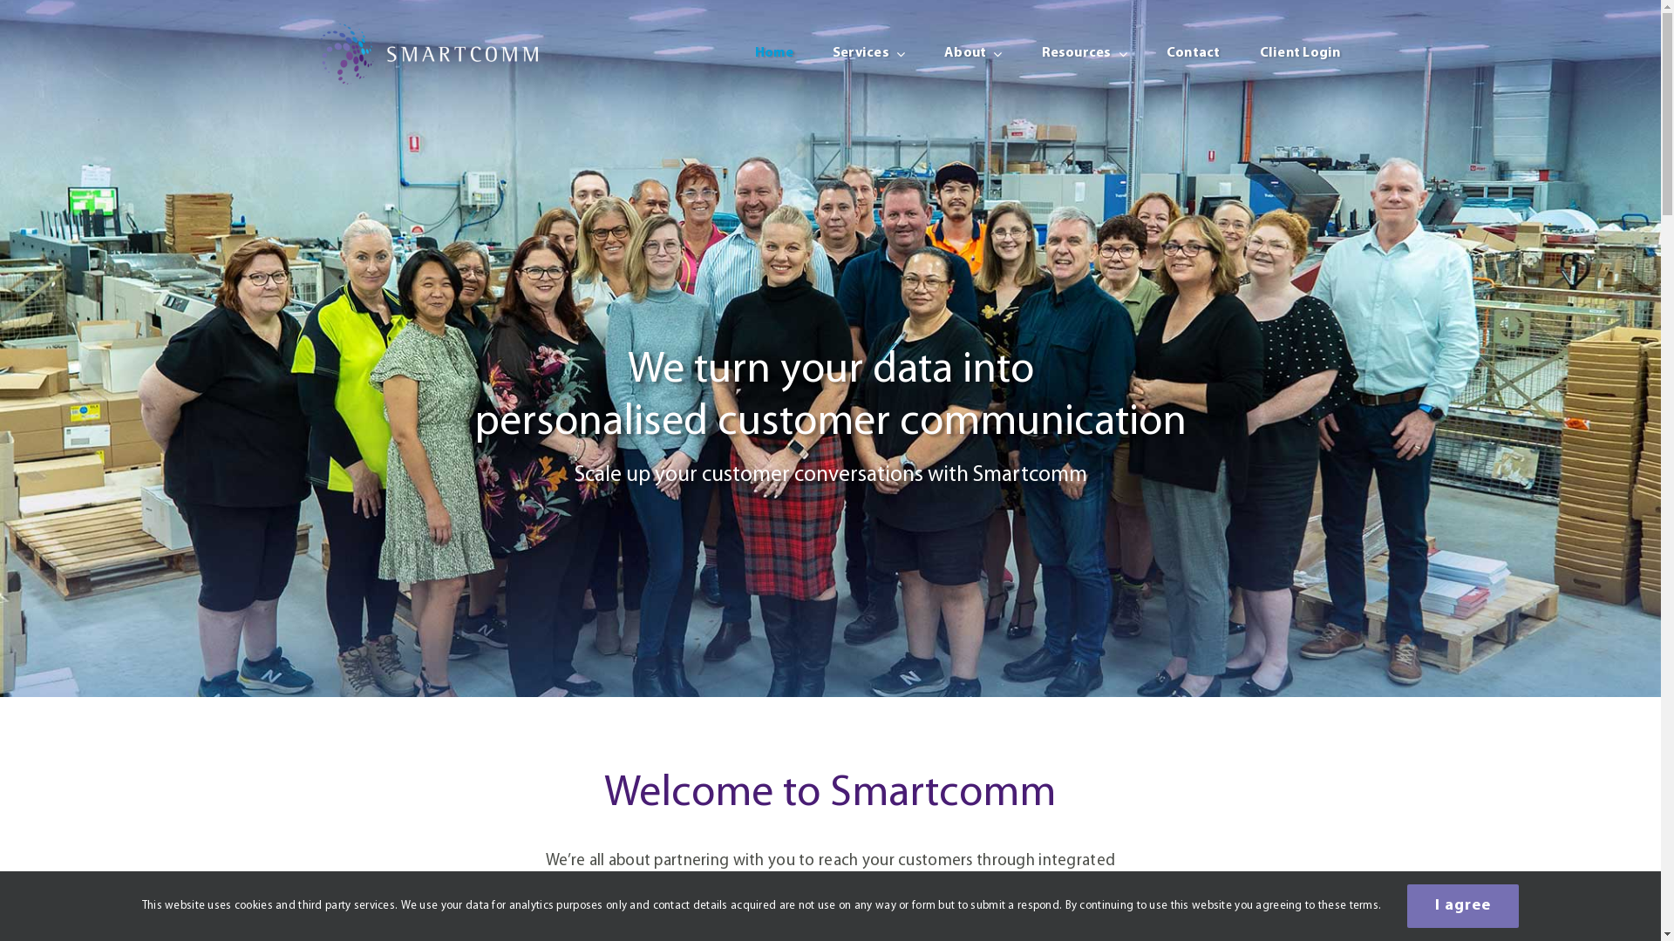 This screenshot has height=941, width=1674. Describe the element at coordinates (973, 54) in the screenshot. I see `About` at that location.